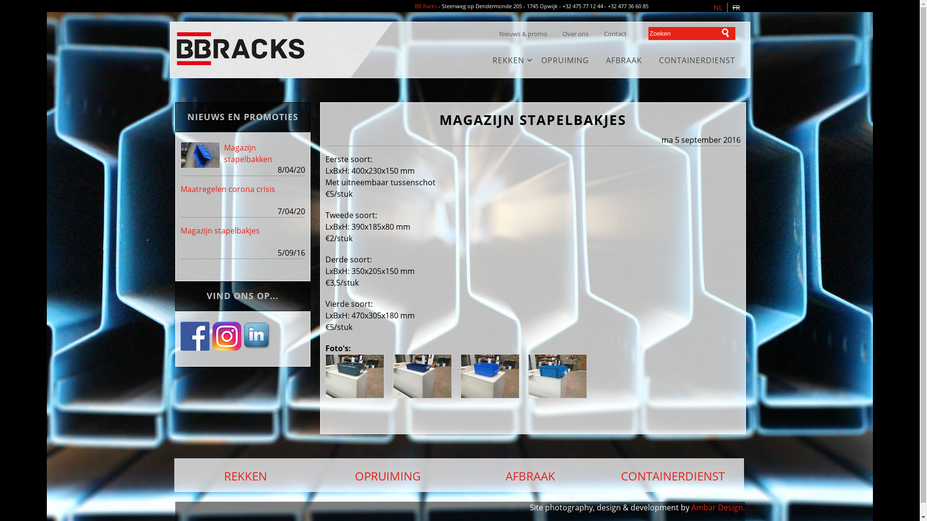 This screenshot has height=521, width=927. I want to click on OPRUIMING, so click(388, 475).